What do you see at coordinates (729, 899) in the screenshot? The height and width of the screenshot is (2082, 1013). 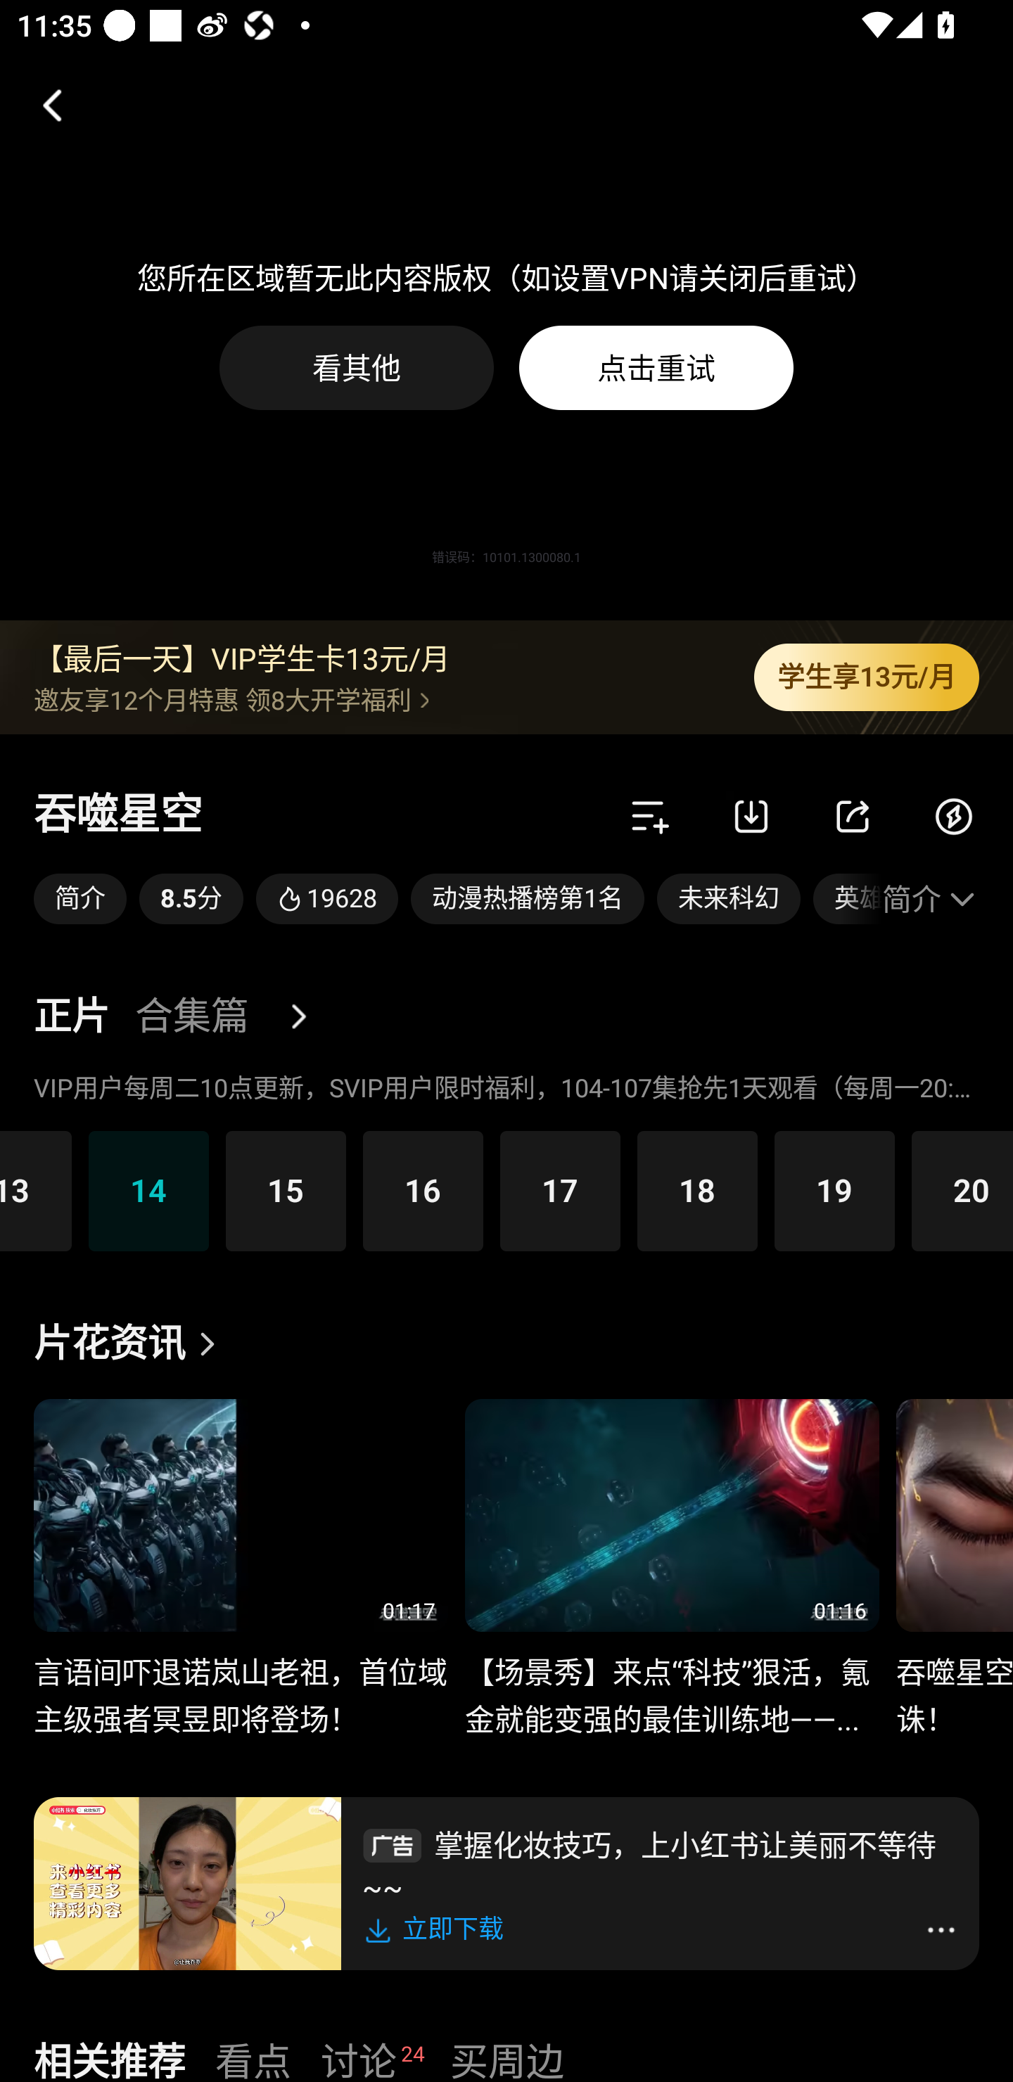 I see `未来科幻 未来科幻,链接` at bounding box center [729, 899].